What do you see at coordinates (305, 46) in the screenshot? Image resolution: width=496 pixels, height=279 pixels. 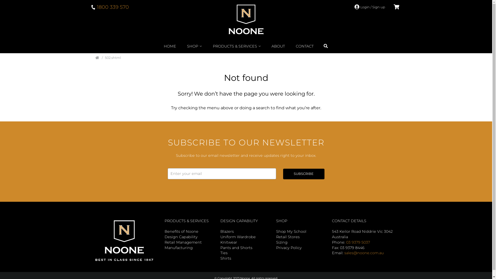 I see `CONTACT` at bounding box center [305, 46].